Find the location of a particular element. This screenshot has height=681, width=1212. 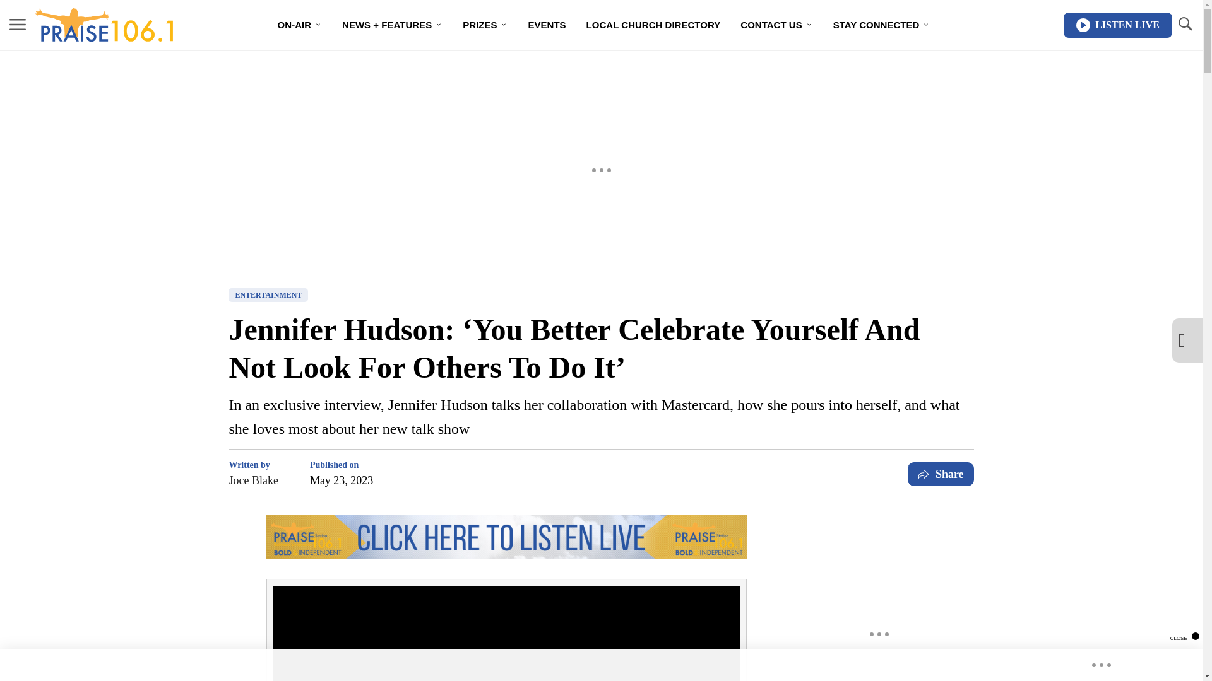

PRIZES is located at coordinates (485, 25).